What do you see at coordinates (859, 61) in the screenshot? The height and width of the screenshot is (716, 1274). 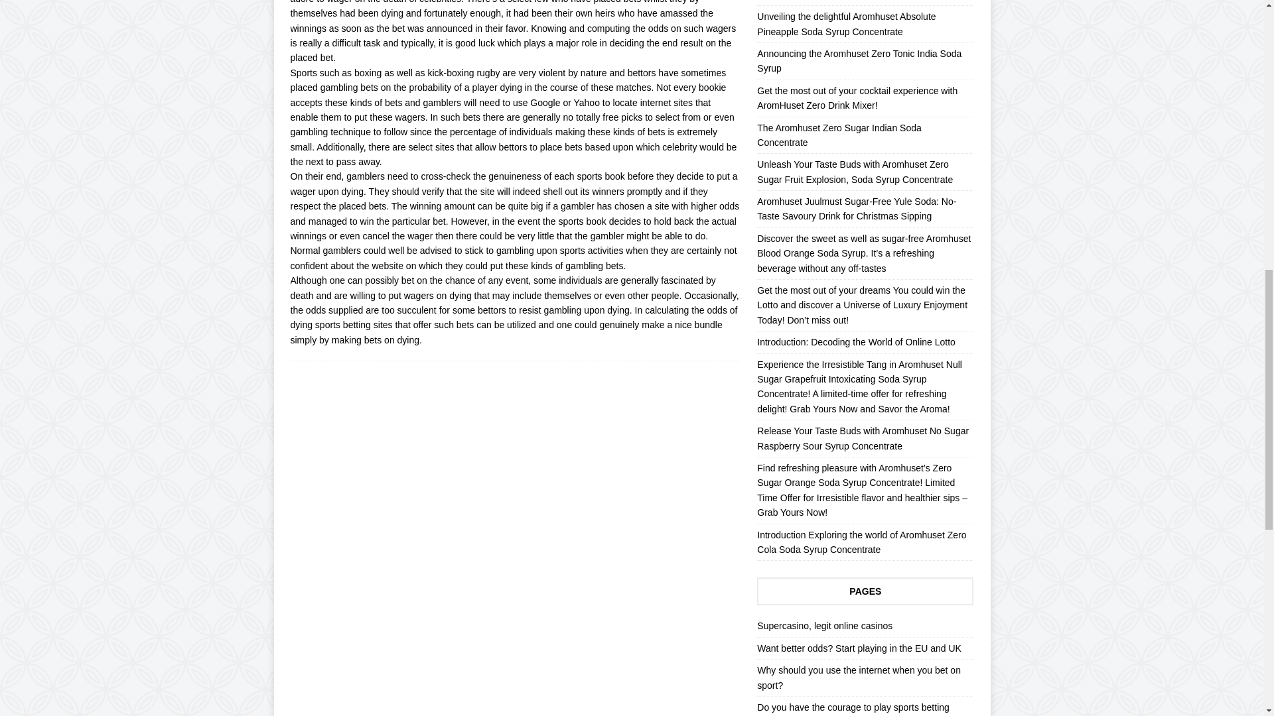 I see `Announcing the Aromhuset Zero Tonic India Soda Syrup` at bounding box center [859, 61].